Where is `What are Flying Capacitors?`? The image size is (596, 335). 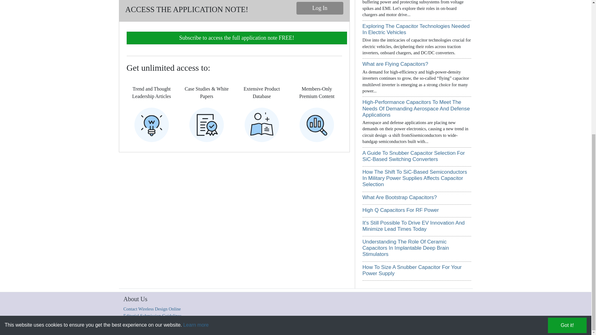
What are Flying Capacitors? is located at coordinates (395, 64).